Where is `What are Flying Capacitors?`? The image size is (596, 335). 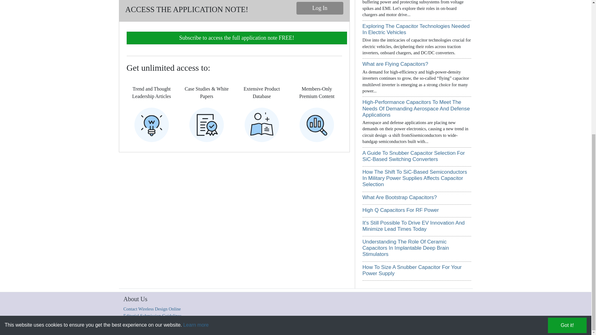
What are Flying Capacitors? is located at coordinates (395, 64).